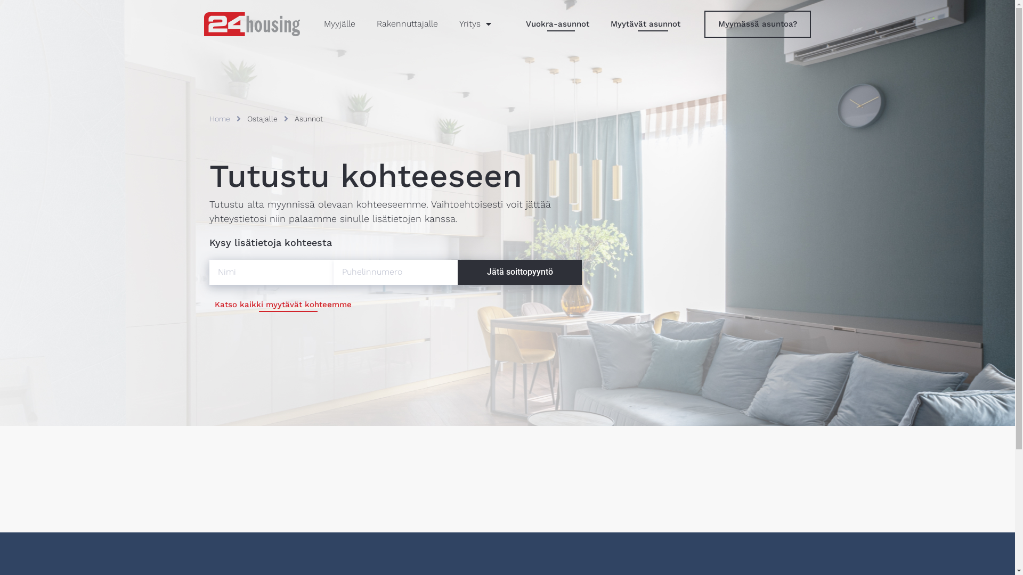 This screenshot has width=1023, height=575. I want to click on Yritys, so click(475, 24).